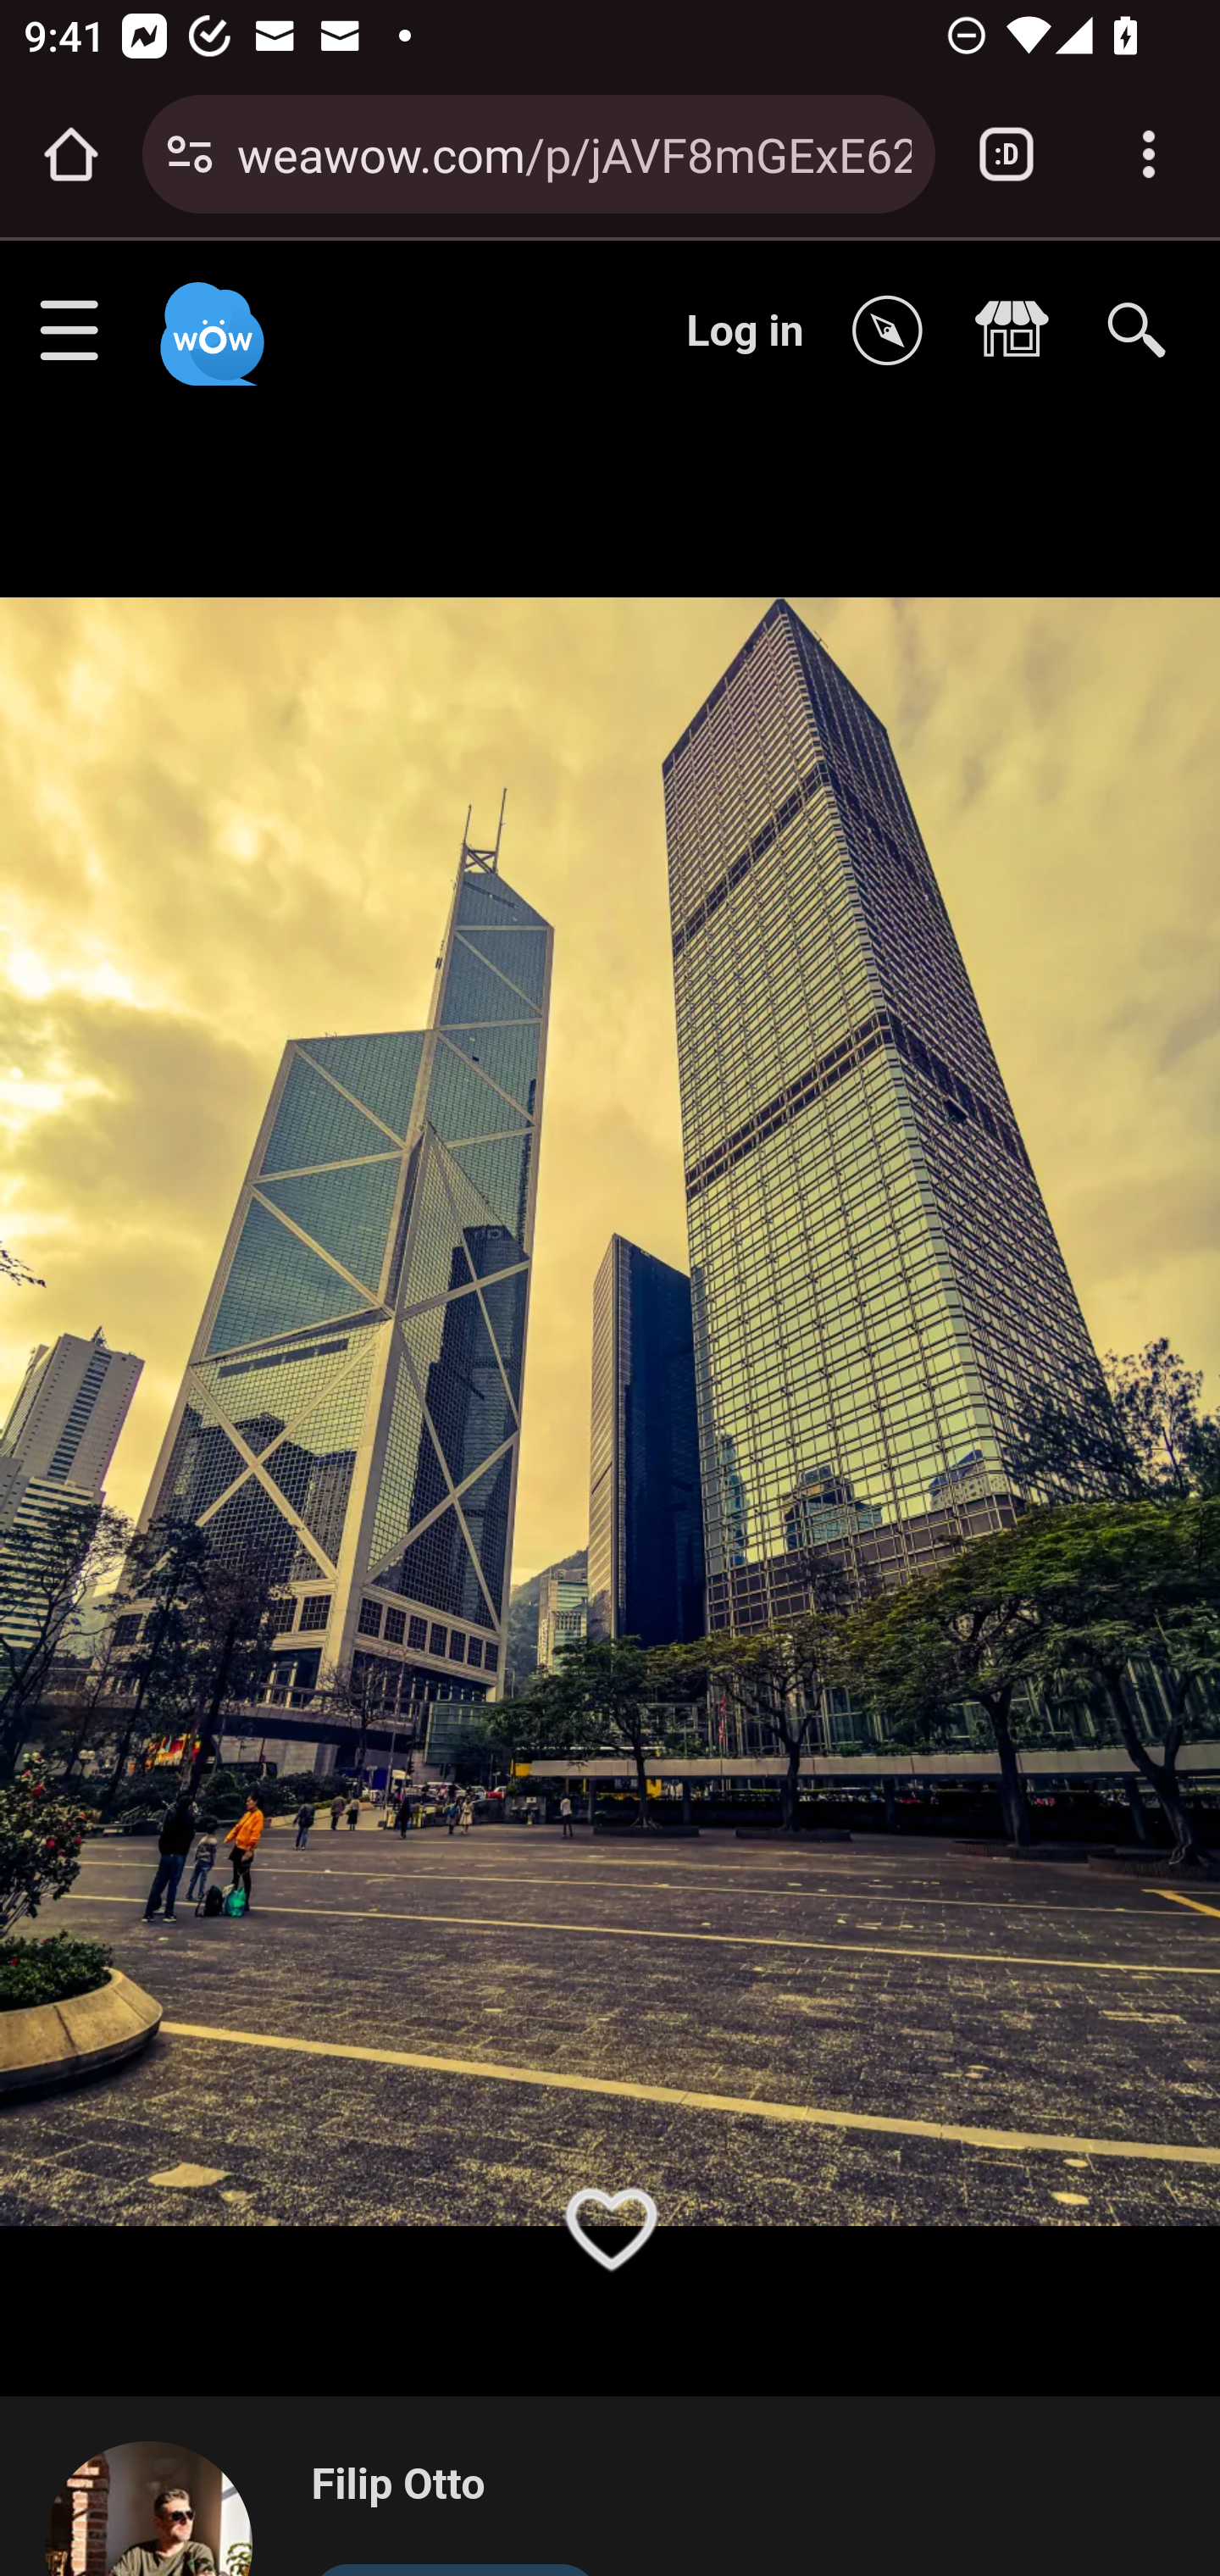 This screenshot has height=2576, width=1220. I want to click on , so click(896, 332).